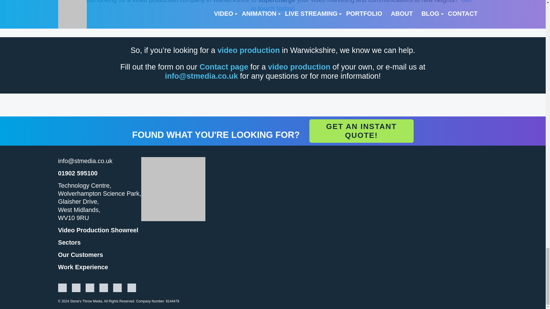 The height and width of the screenshot is (309, 550). Describe the element at coordinates (118, 289) in the screenshot. I see `Twitter` at that location.